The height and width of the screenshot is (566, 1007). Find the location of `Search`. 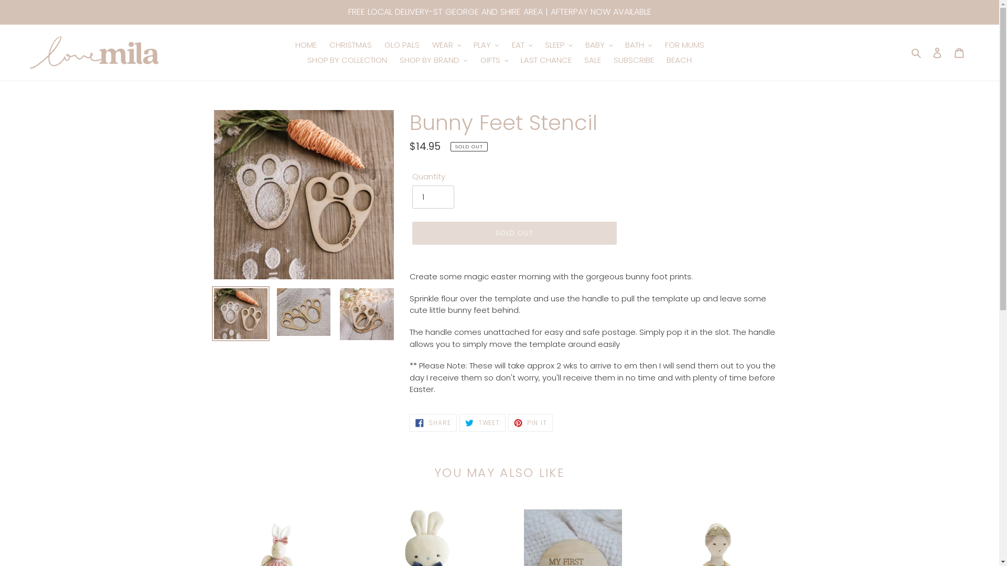

Search is located at coordinates (917, 52).